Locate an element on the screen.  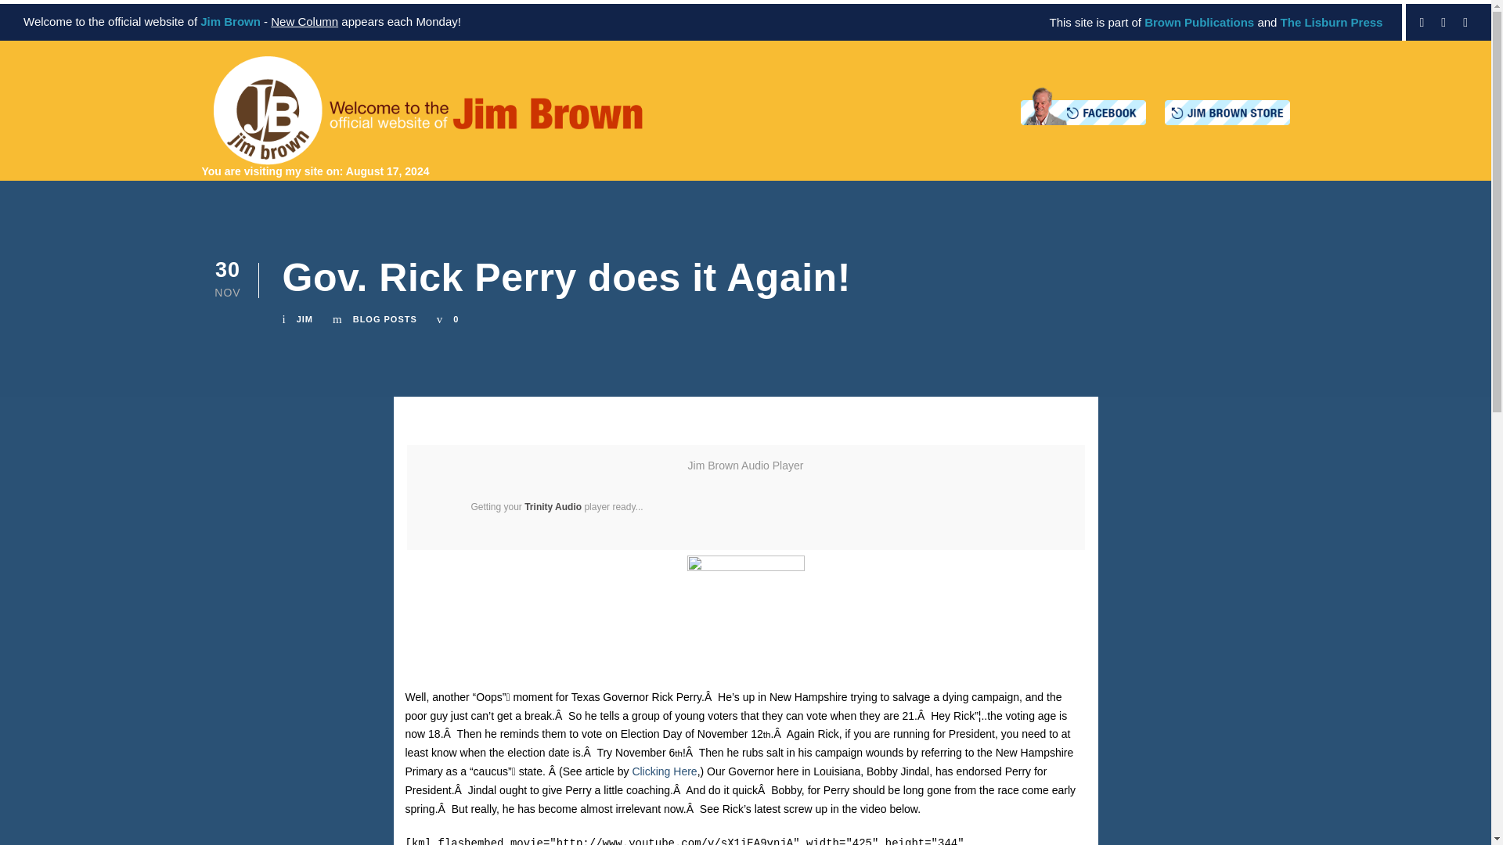
jb-logo-wide is located at coordinates (427, 110).